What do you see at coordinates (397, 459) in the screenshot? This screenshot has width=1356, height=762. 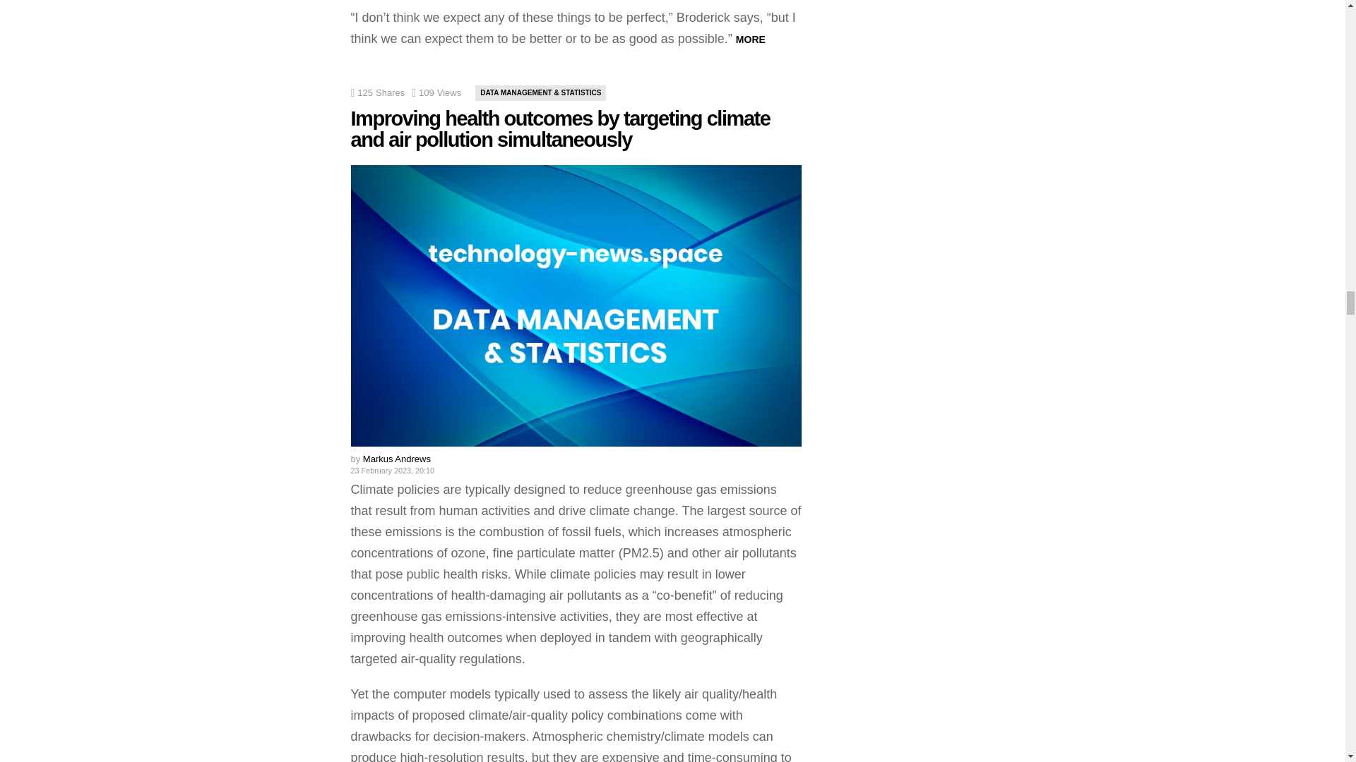 I see `Posts by Markus Andrews` at bounding box center [397, 459].